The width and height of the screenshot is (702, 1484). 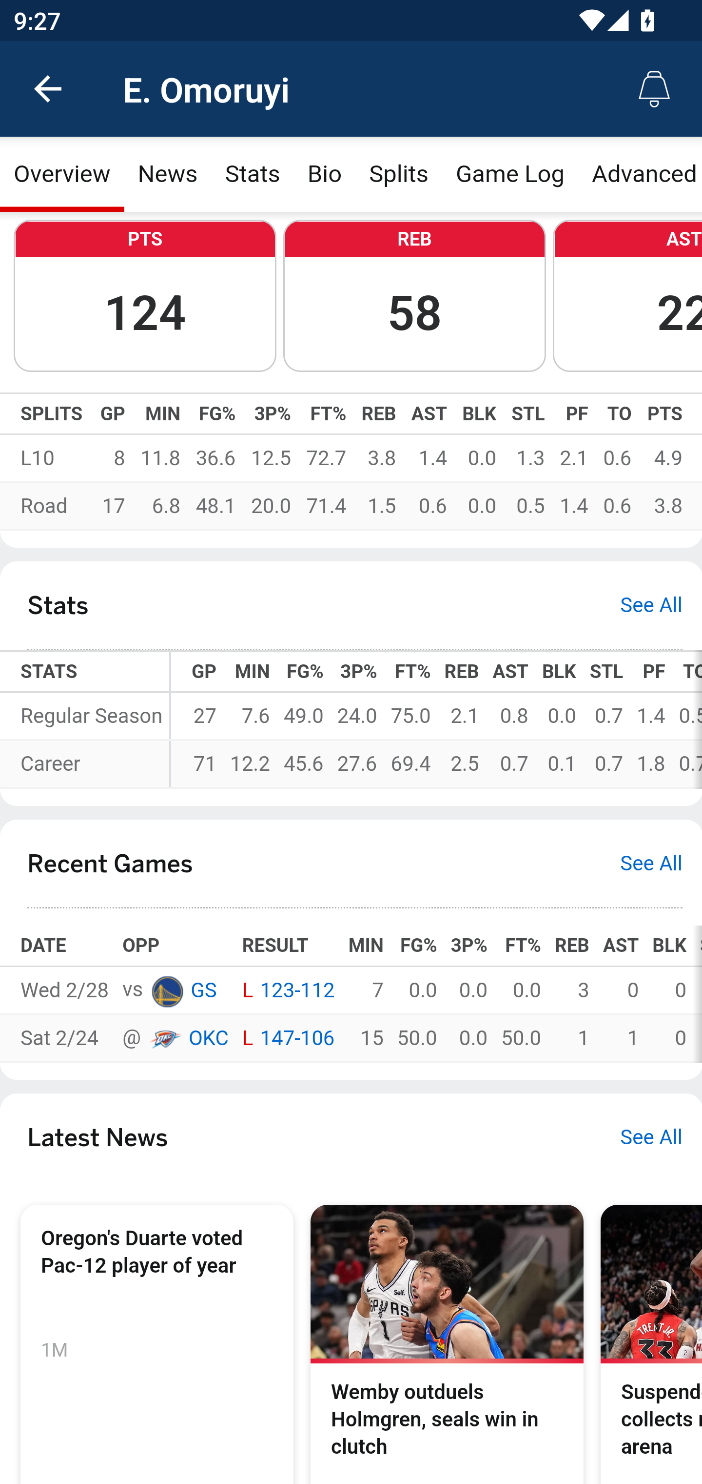 I want to click on L 123-112 L 123-112, so click(x=288, y=992).